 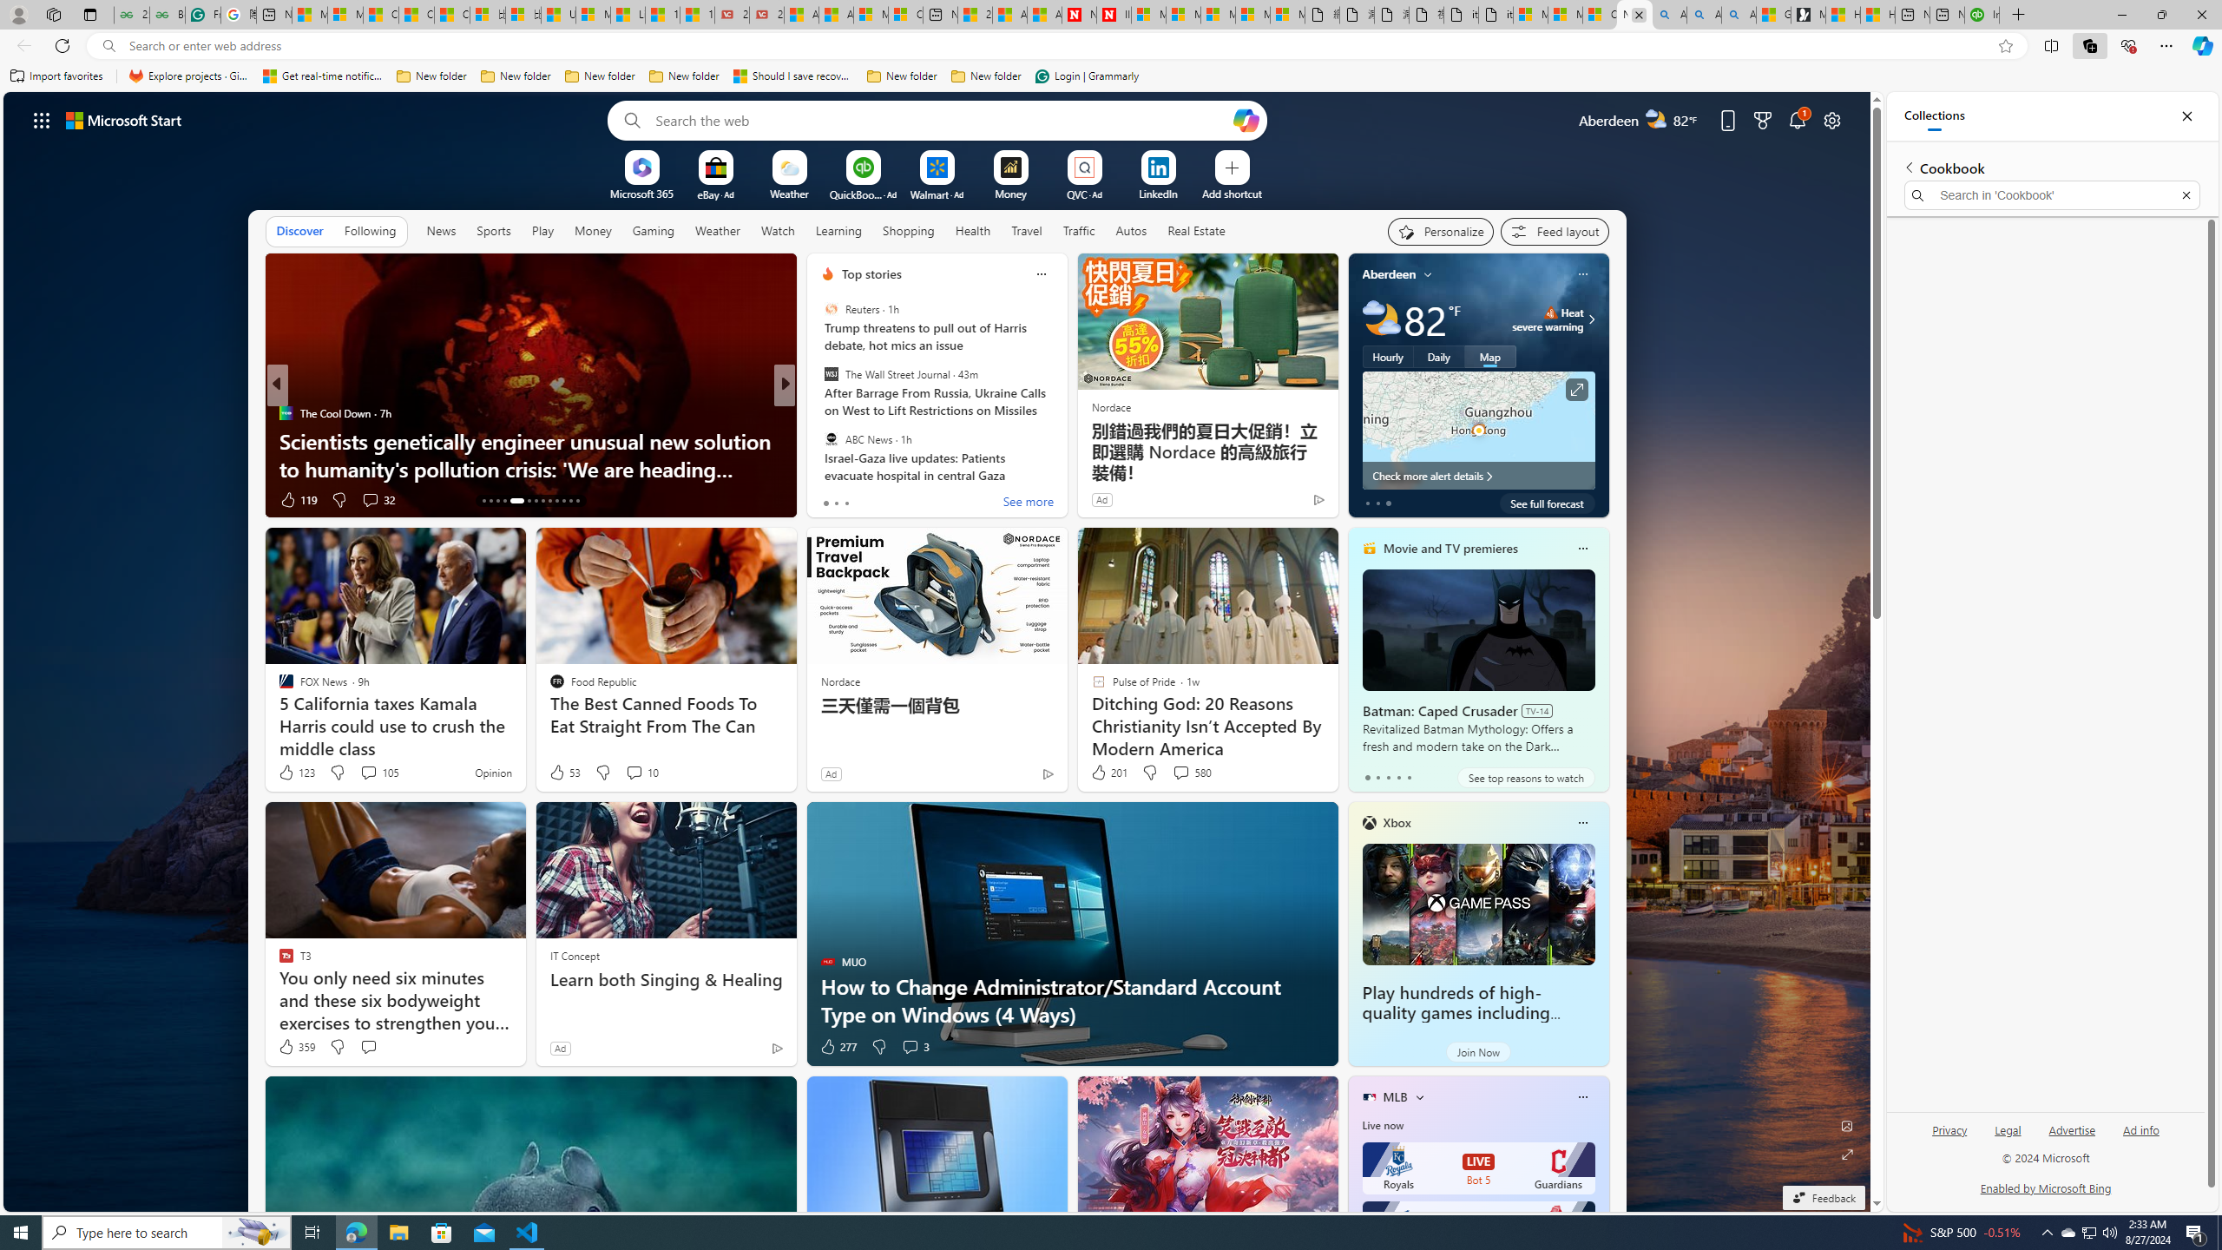 I want to click on 24 Like, so click(x=830, y=500).